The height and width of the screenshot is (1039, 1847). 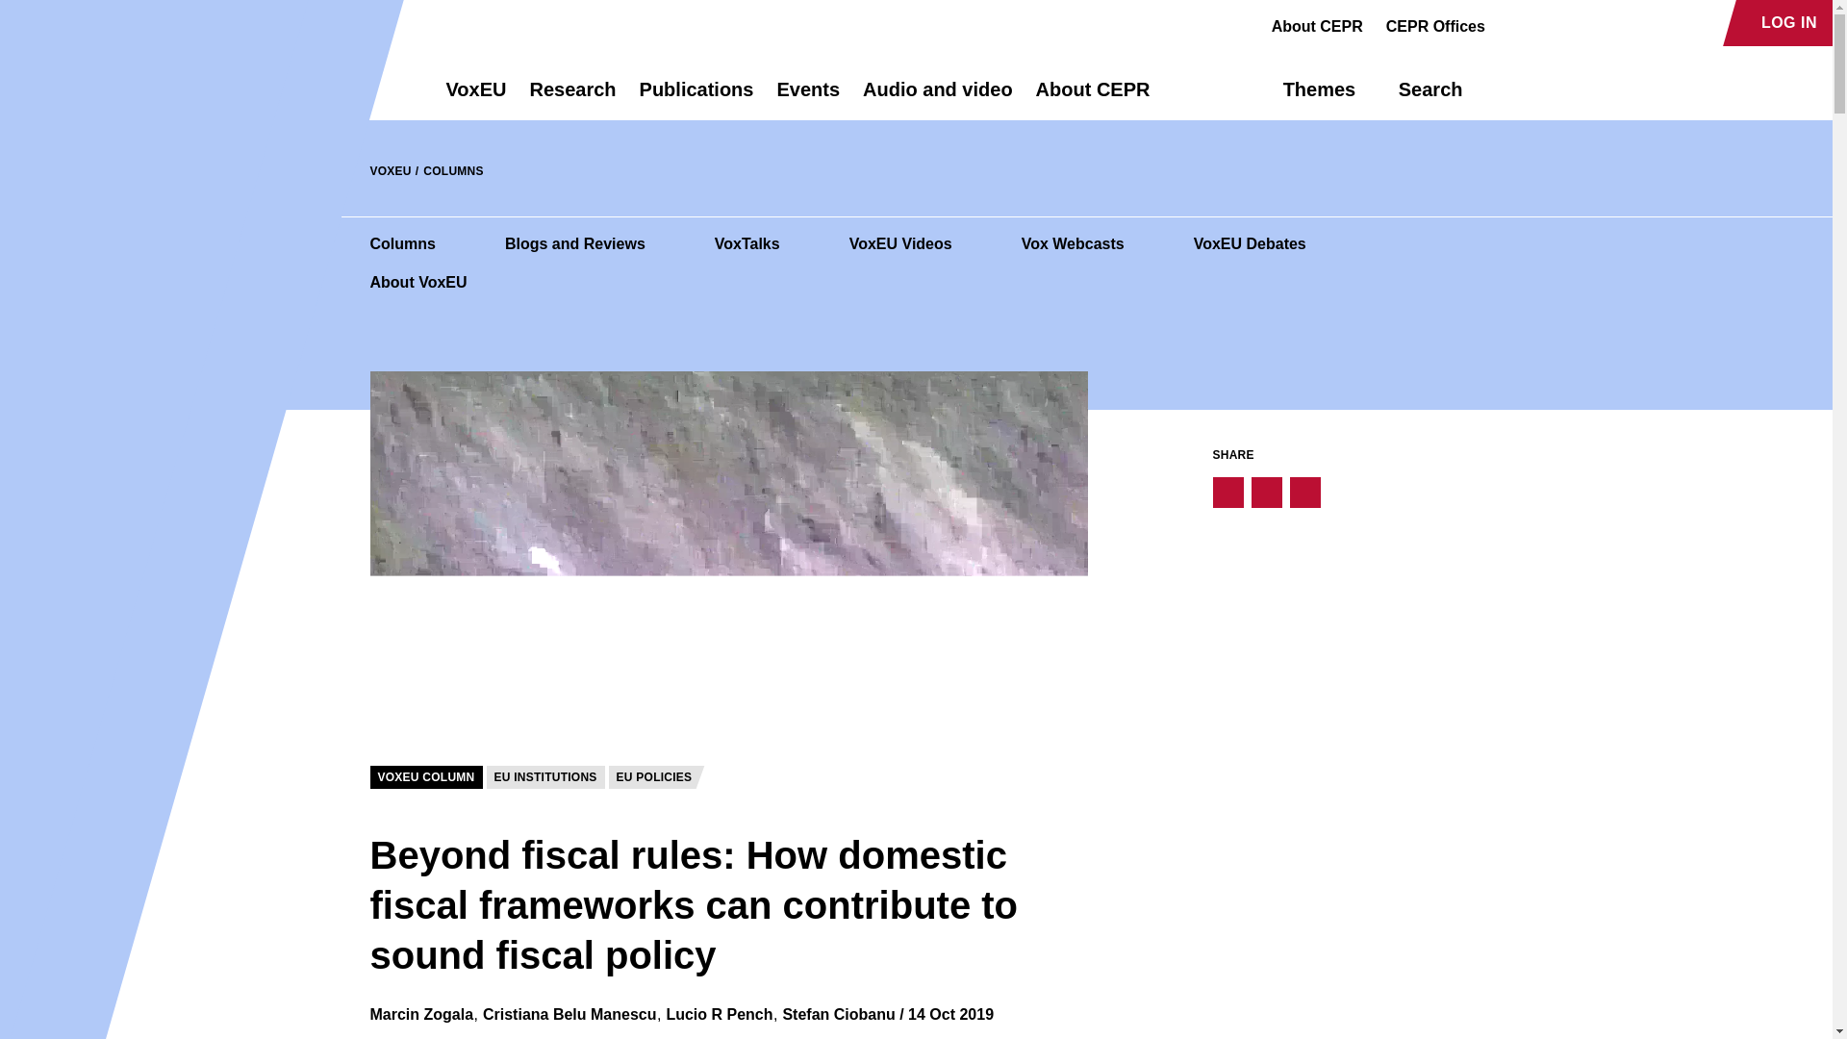 I want to click on Go to Audioboom profile, so click(x=1545, y=23).